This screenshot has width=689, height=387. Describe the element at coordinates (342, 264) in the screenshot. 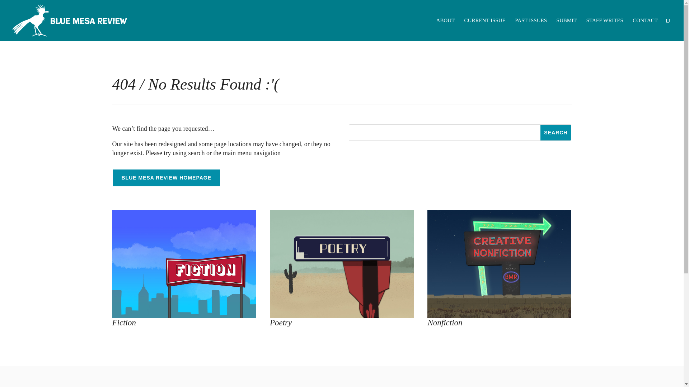

I see `poetry` at that location.